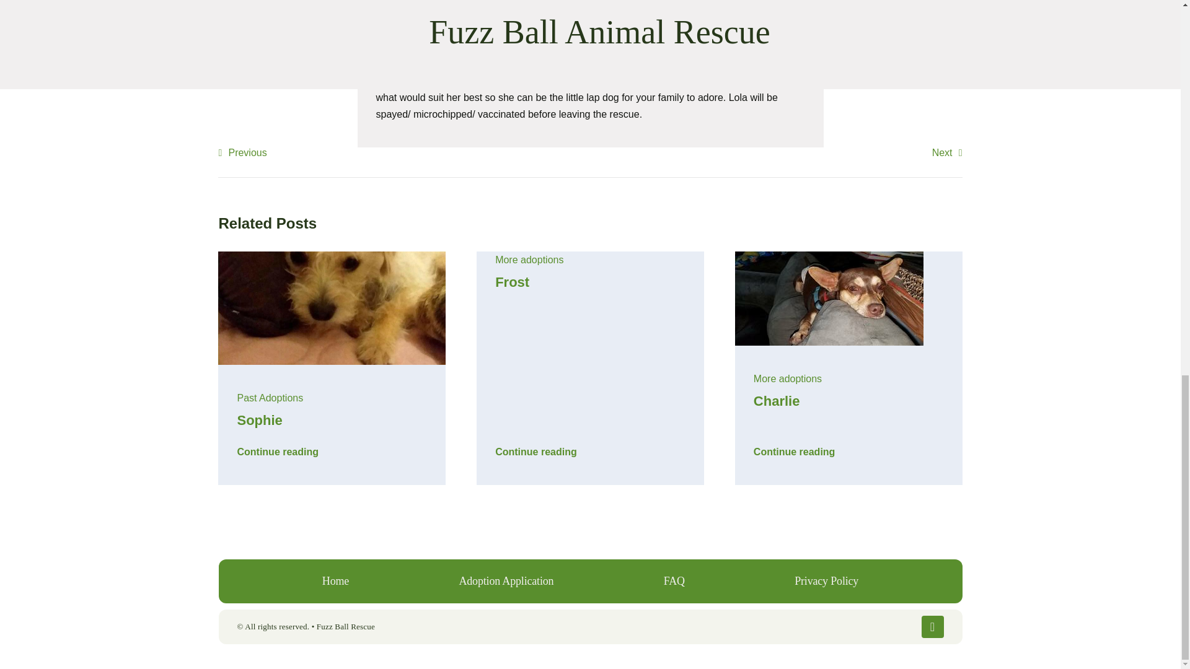 This screenshot has height=669, width=1190. I want to click on Home, so click(335, 581).